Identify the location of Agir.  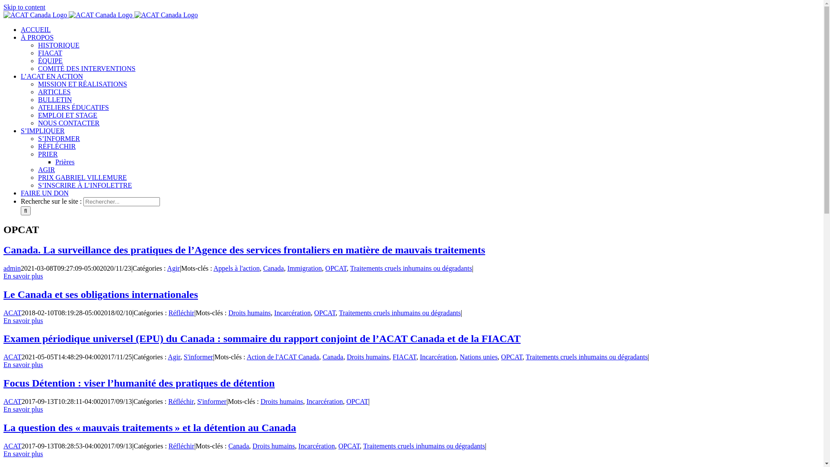
(174, 268).